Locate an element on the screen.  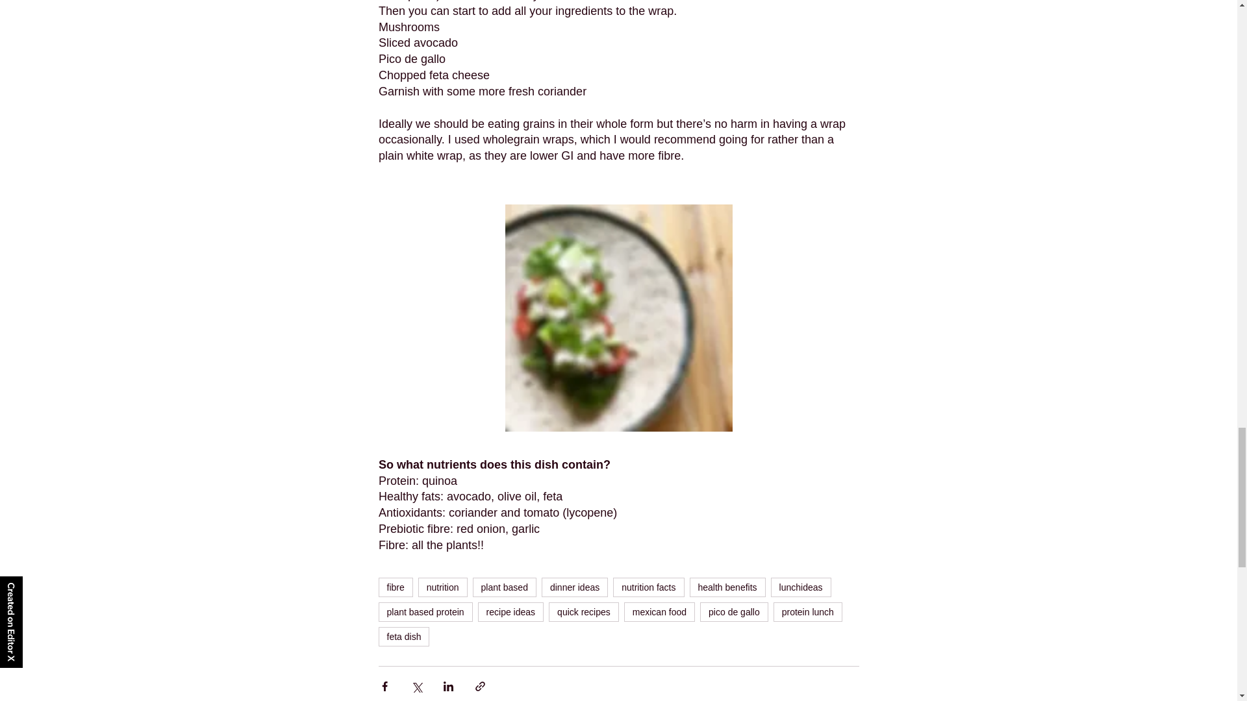
fibre is located at coordinates (395, 587).